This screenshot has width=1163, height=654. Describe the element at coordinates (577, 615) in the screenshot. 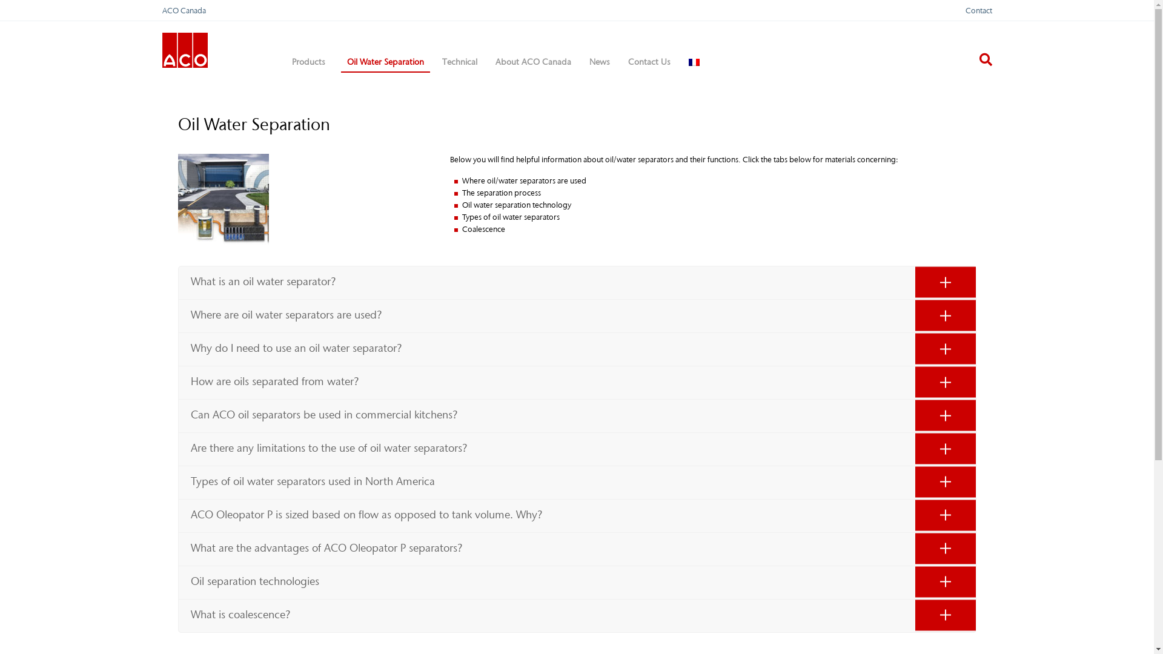

I see `What is coalescence?` at that location.